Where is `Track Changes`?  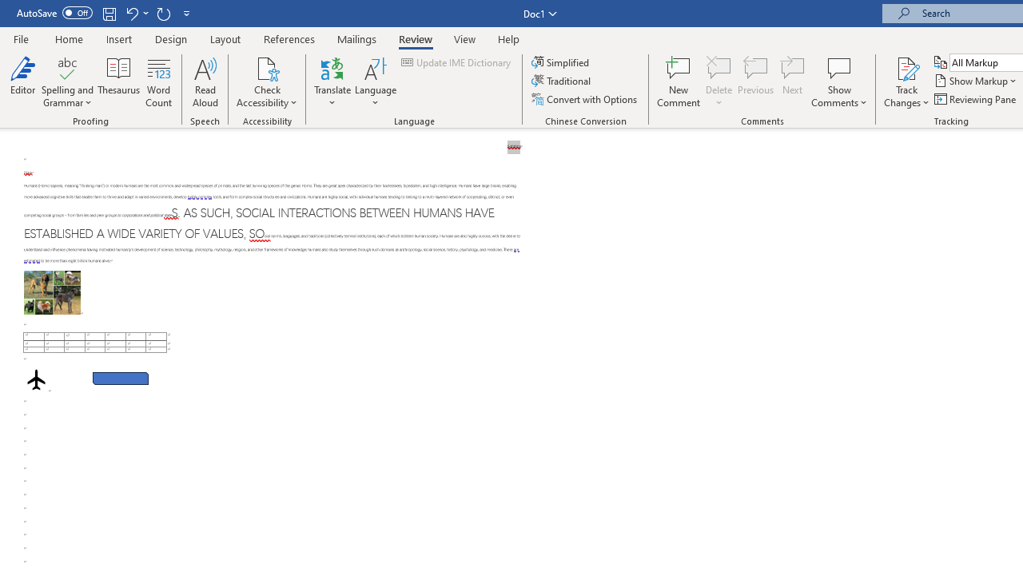
Track Changes is located at coordinates (906, 81).